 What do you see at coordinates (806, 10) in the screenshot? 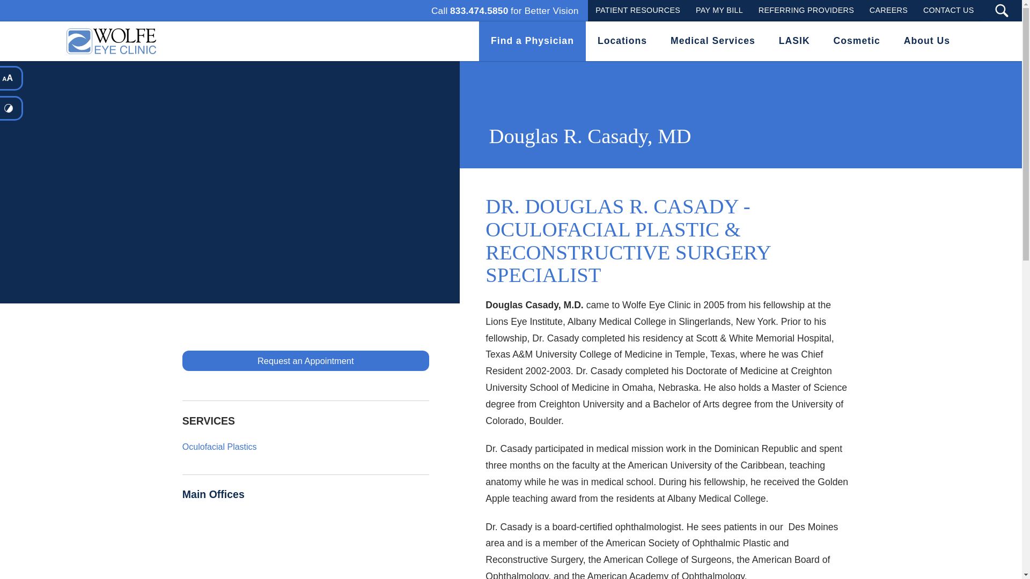
I see `Locations` at bounding box center [806, 10].